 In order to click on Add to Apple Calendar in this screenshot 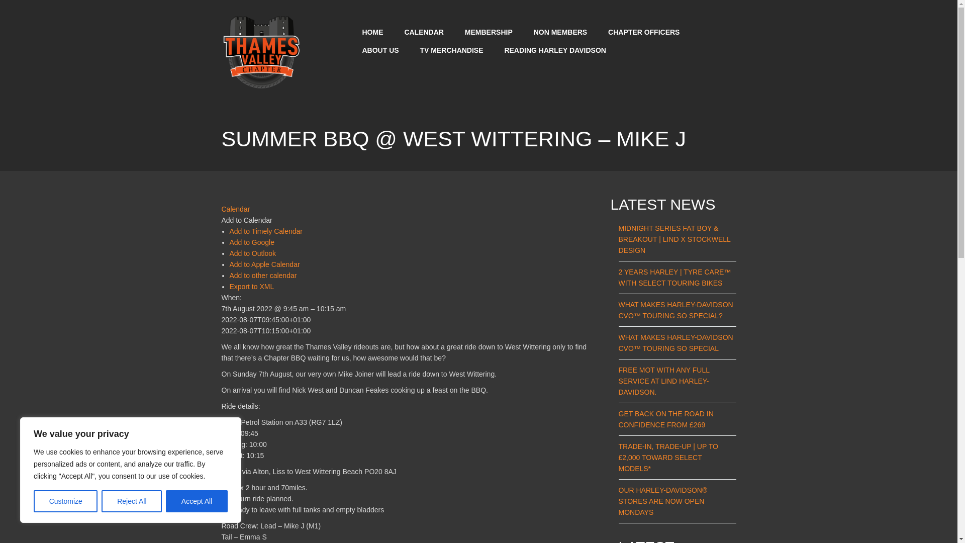, I will do `click(264, 264)`.